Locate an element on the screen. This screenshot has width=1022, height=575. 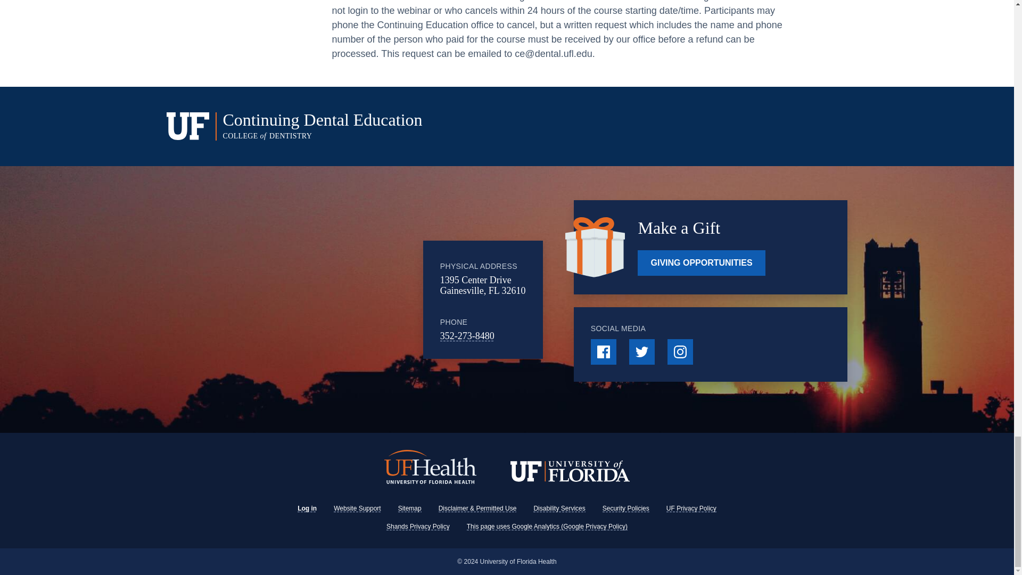
Shands Privacy Policy is located at coordinates (417, 526).